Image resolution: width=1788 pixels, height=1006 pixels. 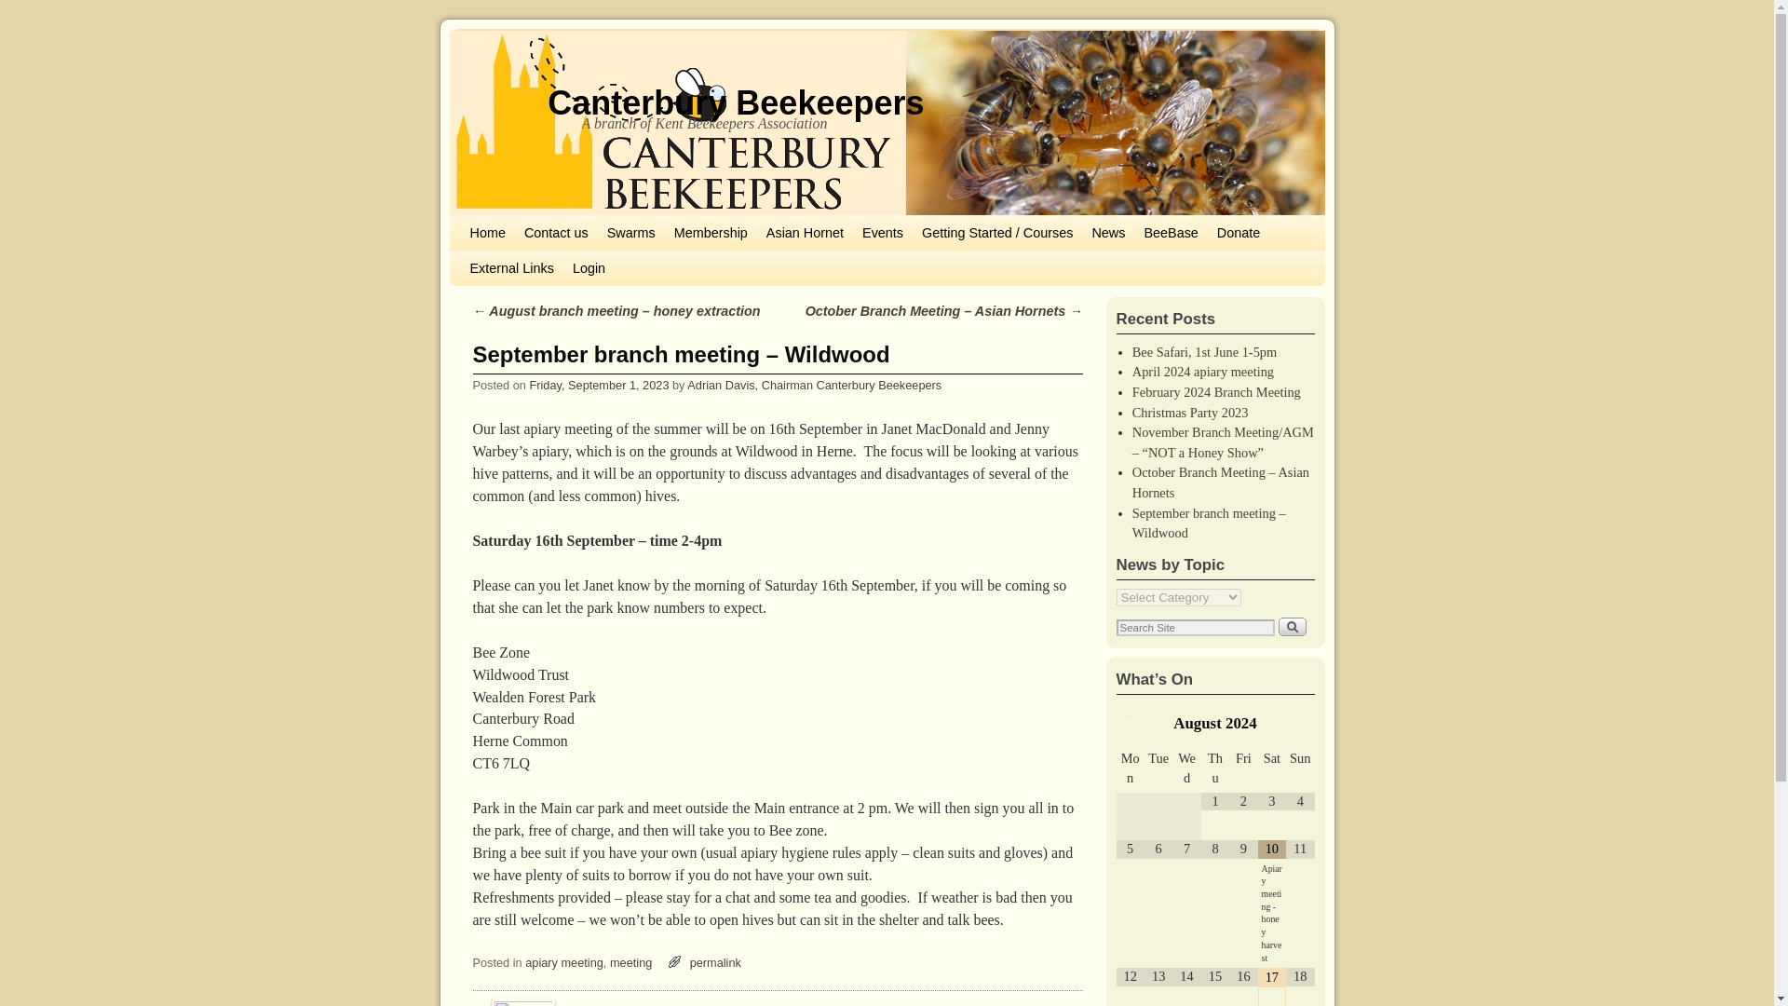 What do you see at coordinates (486, 233) in the screenshot?
I see `Home` at bounding box center [486, 233].